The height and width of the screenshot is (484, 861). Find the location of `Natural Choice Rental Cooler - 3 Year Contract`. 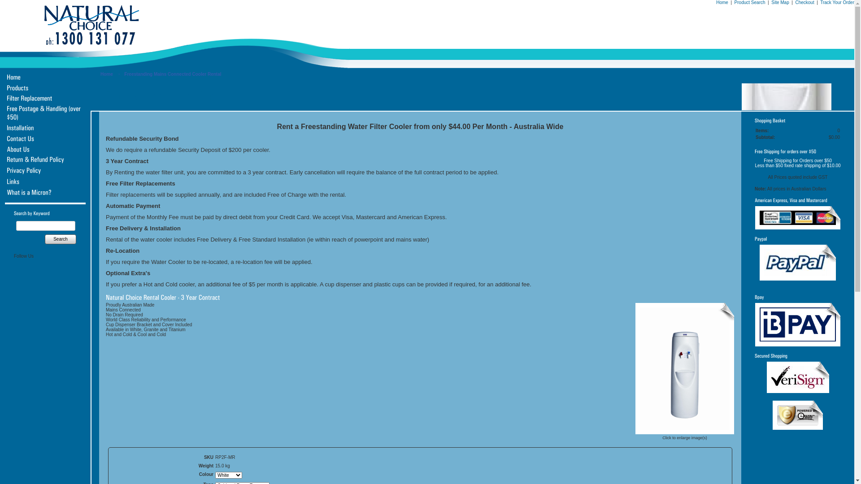

Natural Choice Rental Cooler - 3 Year Contract is located at coordinates (685, 432).